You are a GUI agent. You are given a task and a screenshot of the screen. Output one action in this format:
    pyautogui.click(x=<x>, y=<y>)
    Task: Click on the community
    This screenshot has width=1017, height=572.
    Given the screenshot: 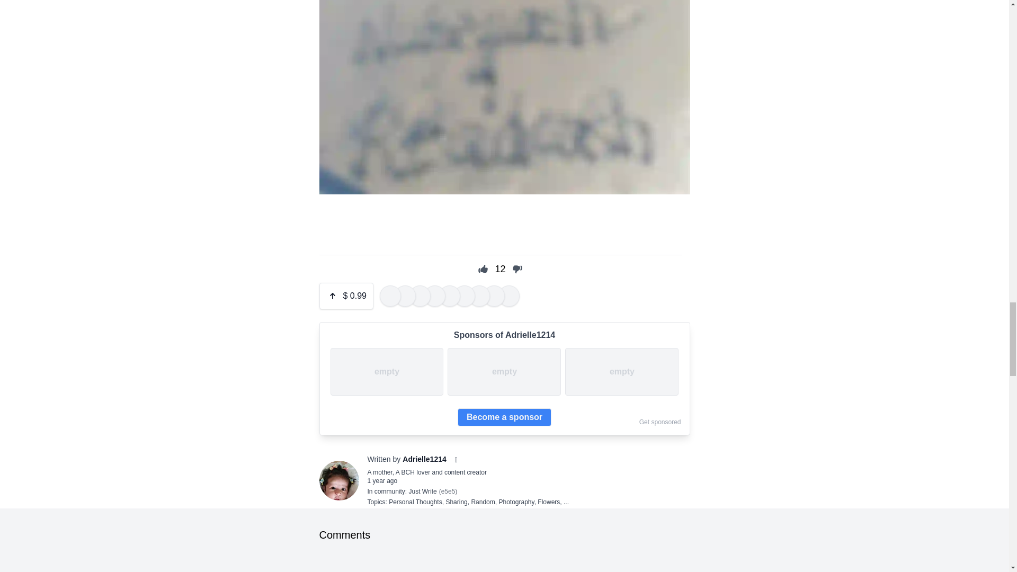 What is the action you would take?
    pyautogui.click(x=389, y=491)
    